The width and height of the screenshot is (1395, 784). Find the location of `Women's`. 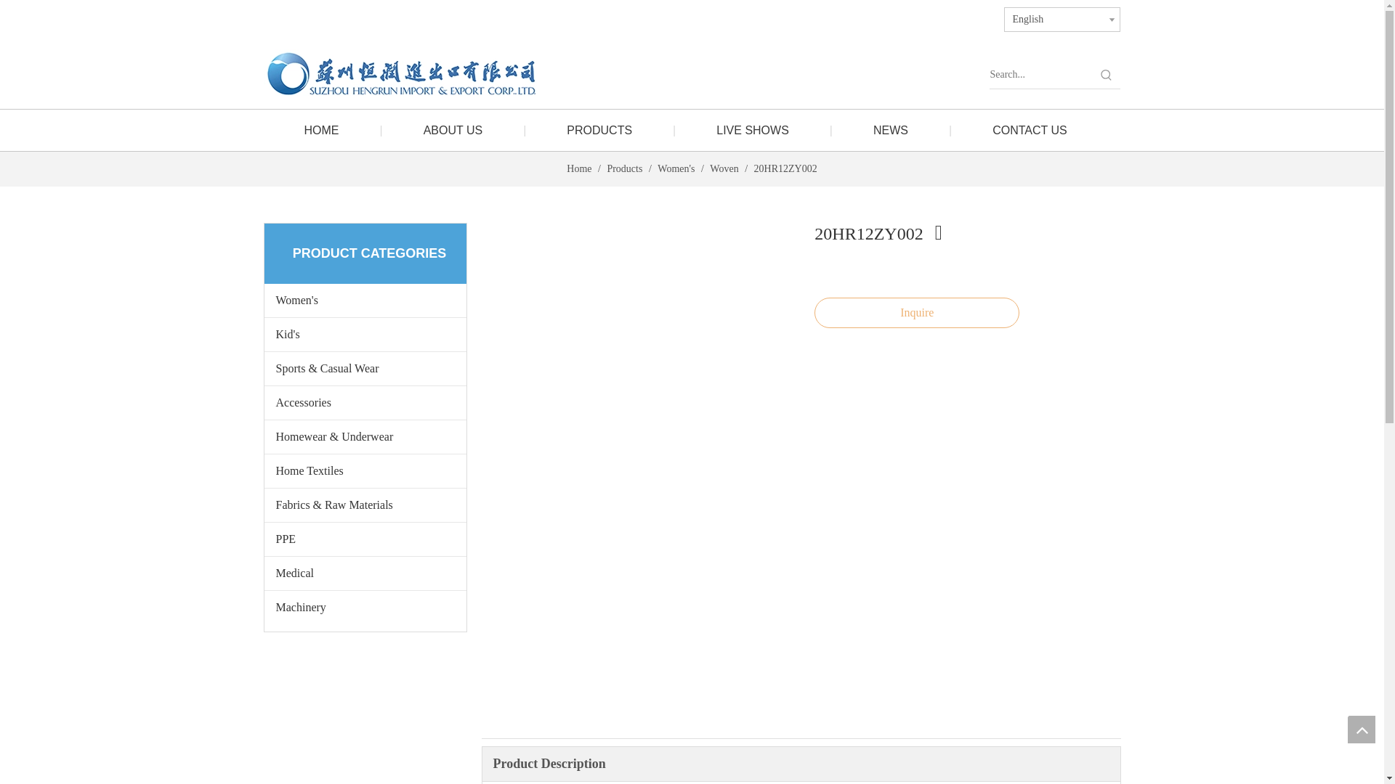

Women's is located at coordinates (677, 168).